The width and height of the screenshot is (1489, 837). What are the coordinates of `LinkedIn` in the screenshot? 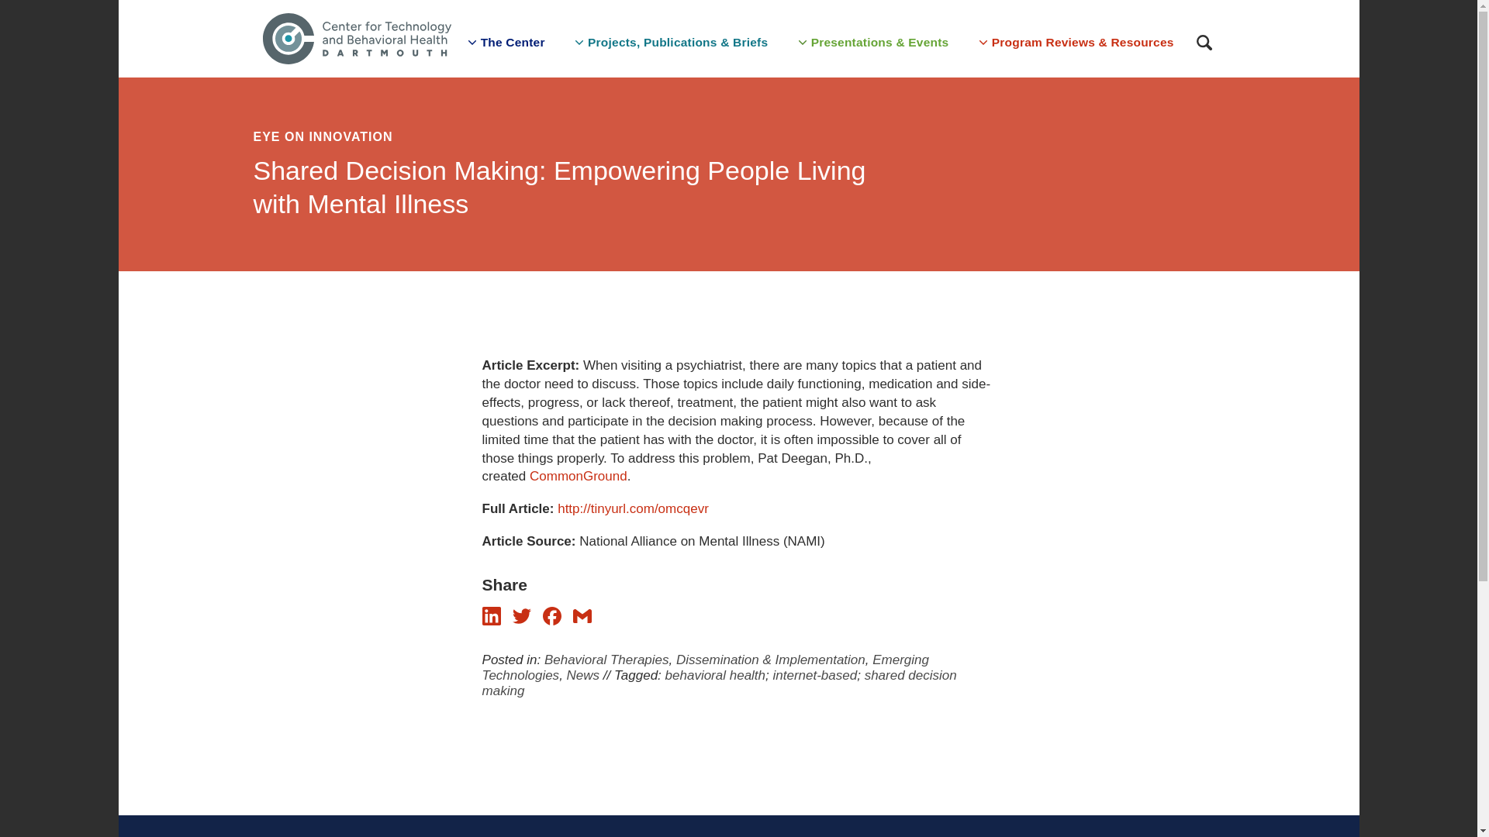 It's located at (492, 621).